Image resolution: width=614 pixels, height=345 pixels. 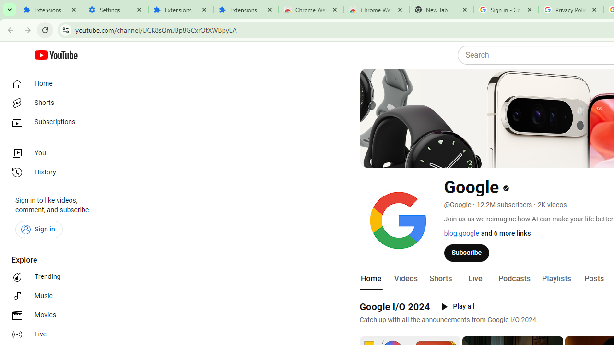 What do you see at coordinates (246, 10) in the screenshot?
I see `Extensions` at bounding box center [246, 10].